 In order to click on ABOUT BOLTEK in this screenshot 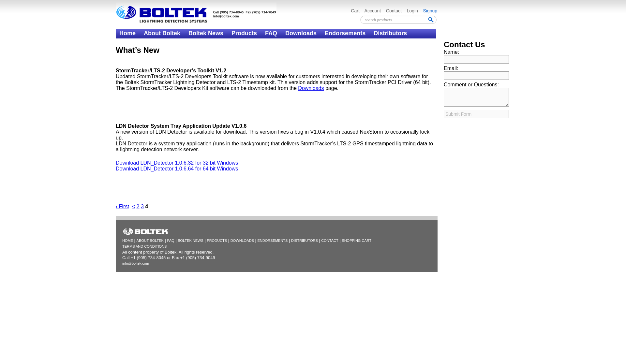, I will do `click(150, 241)`.